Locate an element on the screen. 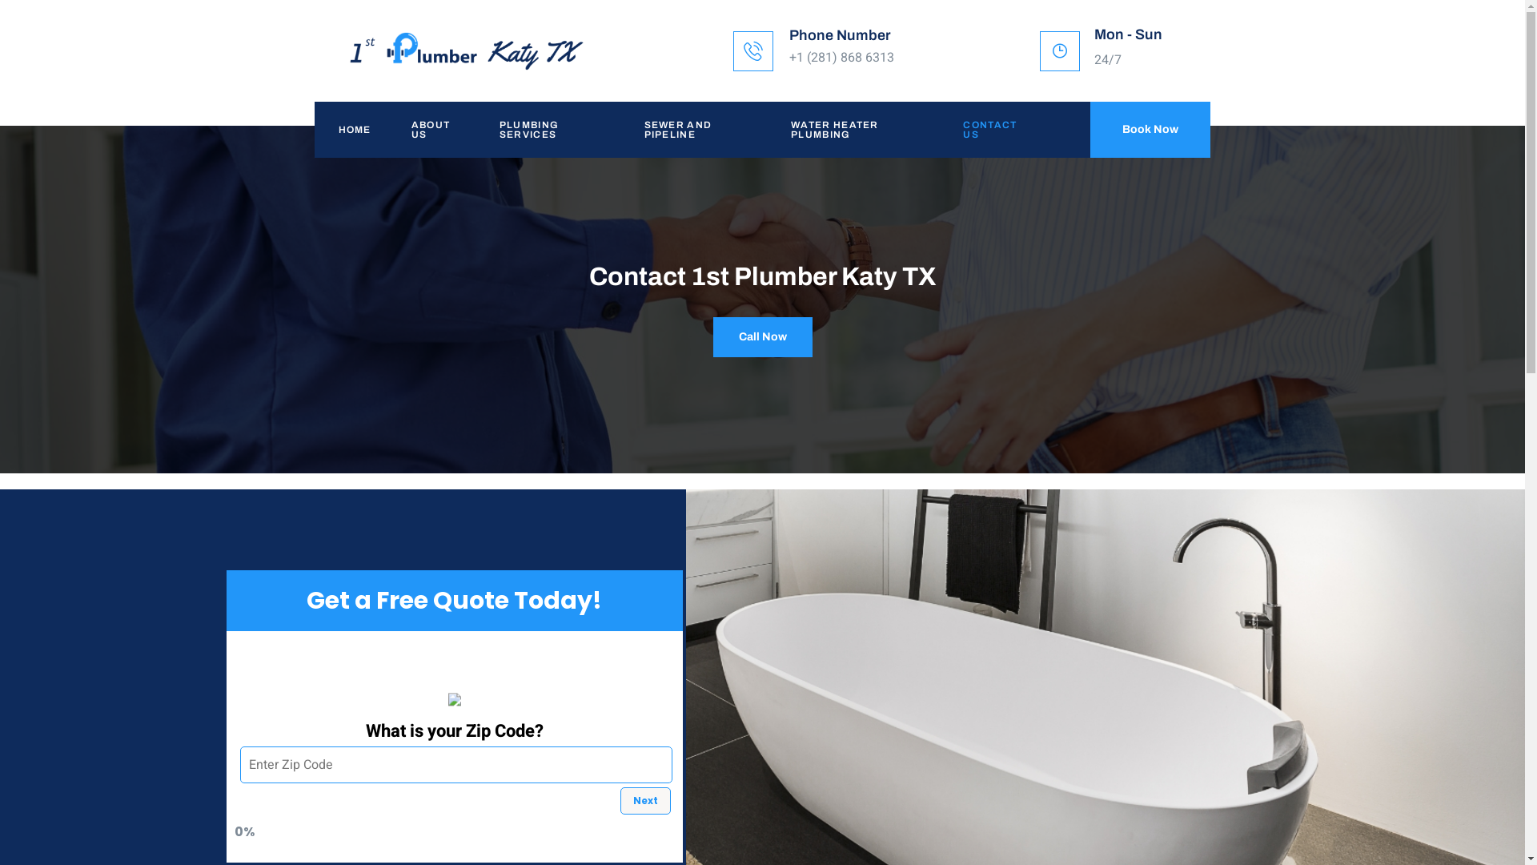 This screenshot has width=1537, height=865. Book Now is located at coordinates (1150, 130).